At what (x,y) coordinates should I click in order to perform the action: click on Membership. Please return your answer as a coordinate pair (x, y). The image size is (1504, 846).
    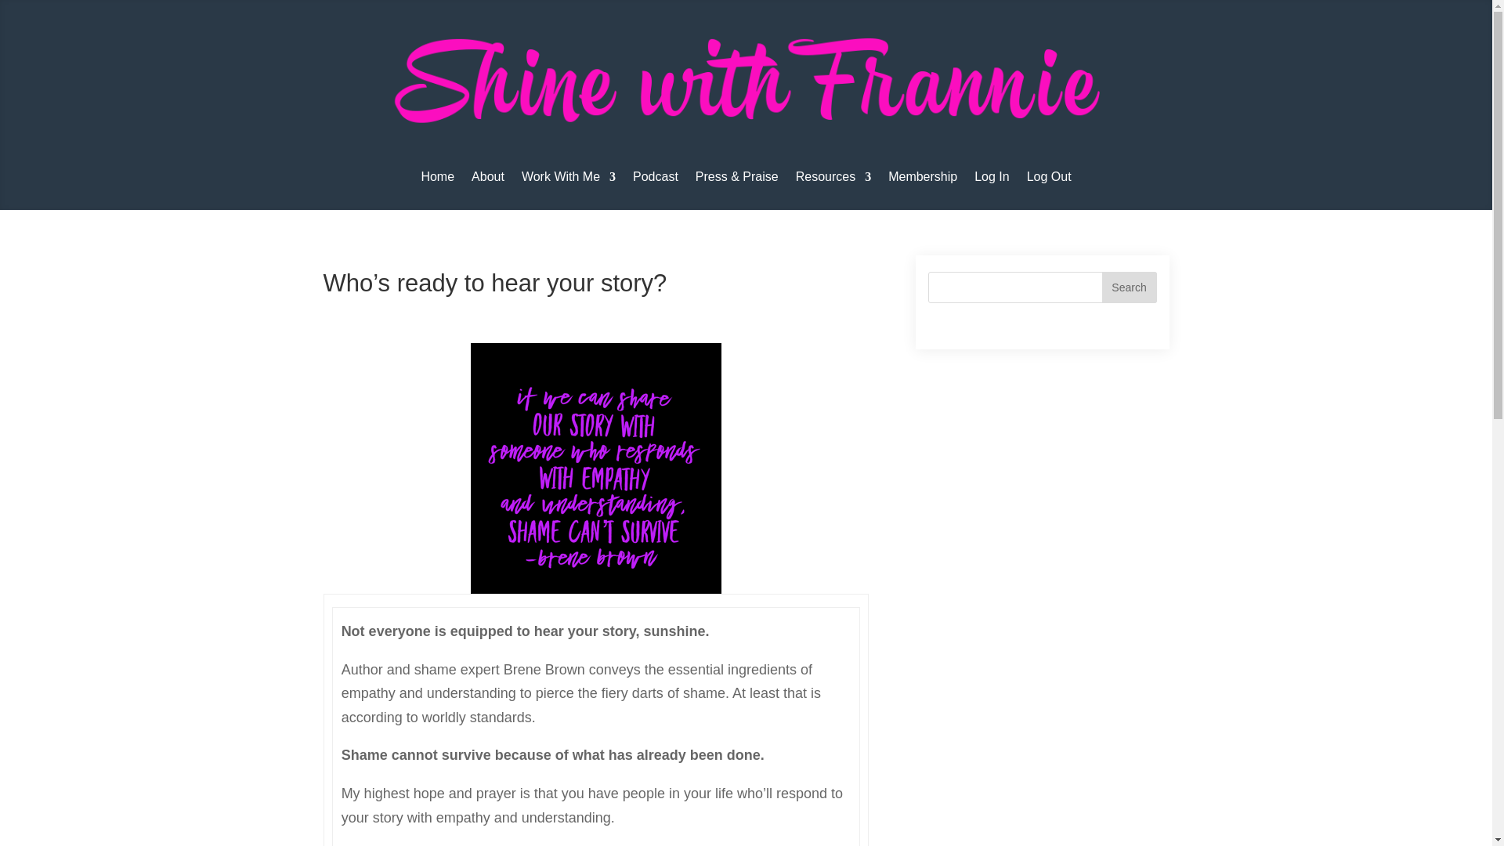
    Looking at the image, I should click on (923, 180).